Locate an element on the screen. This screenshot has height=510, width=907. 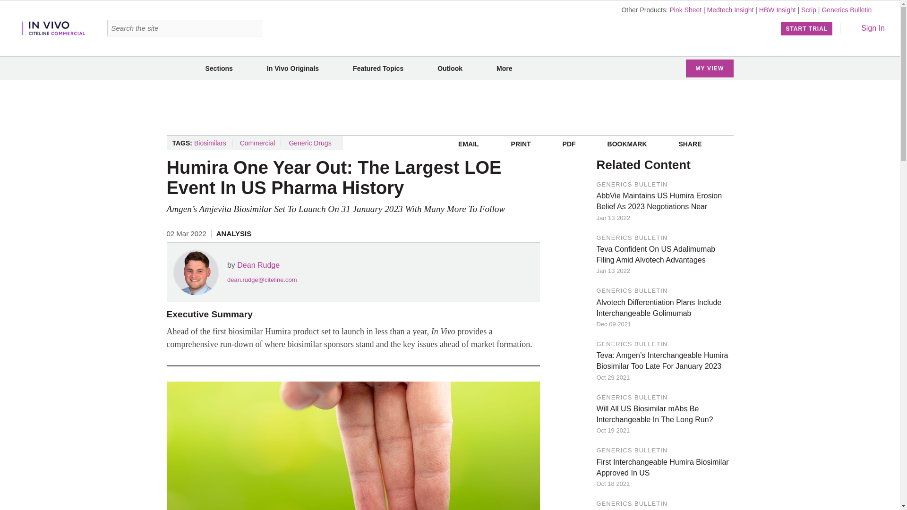
Pink Sheet is located at coordinates (685, 9).